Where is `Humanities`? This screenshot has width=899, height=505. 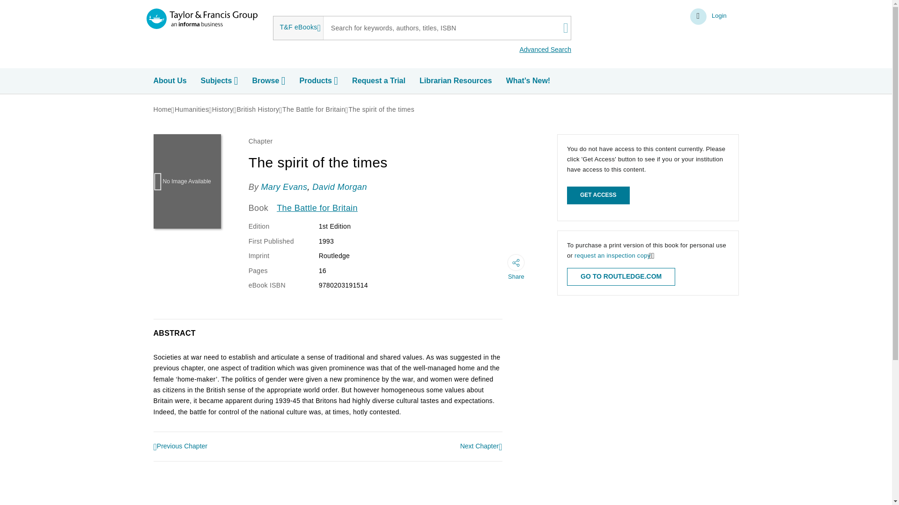 Humanities is located at coordinates (191, 109).